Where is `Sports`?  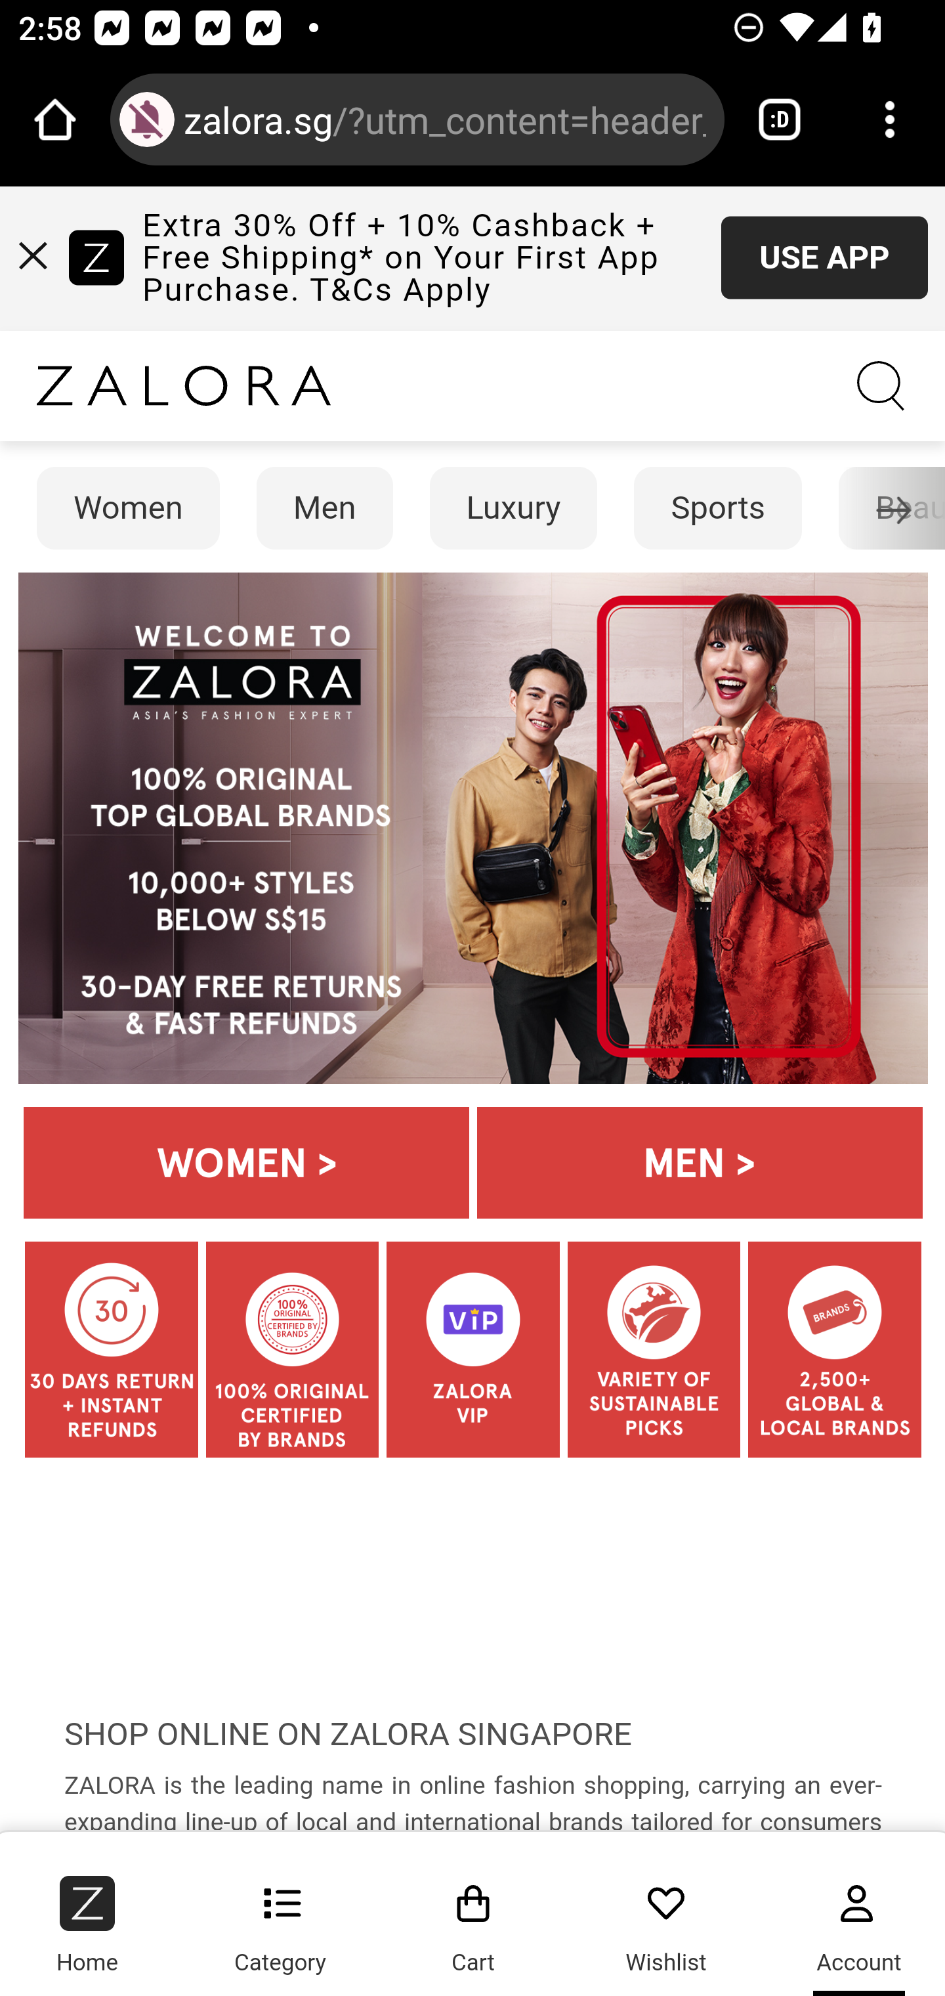
Sports is located at coordinates (719, 508).